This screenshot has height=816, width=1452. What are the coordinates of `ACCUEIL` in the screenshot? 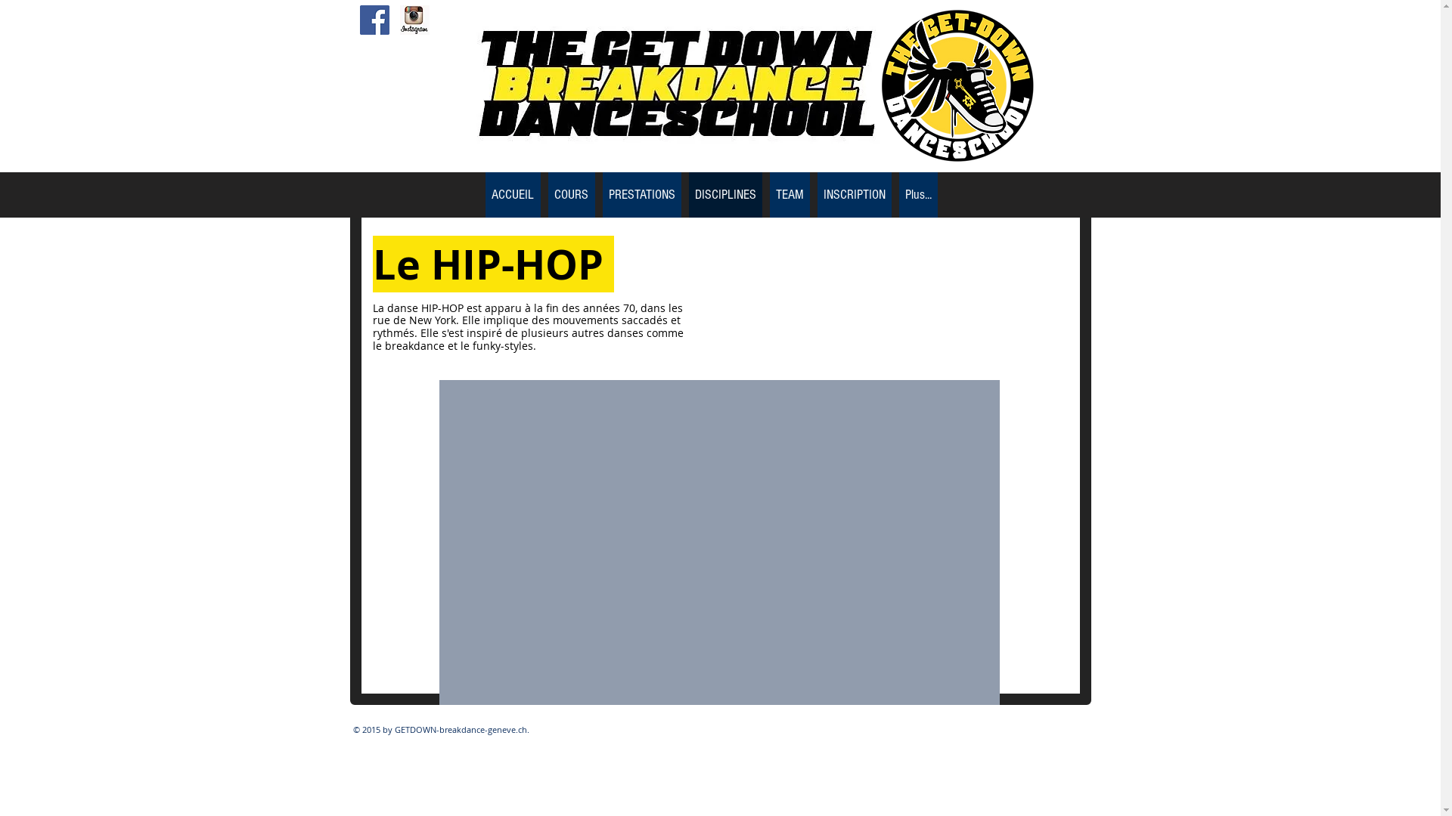 It's located at (513, 195).